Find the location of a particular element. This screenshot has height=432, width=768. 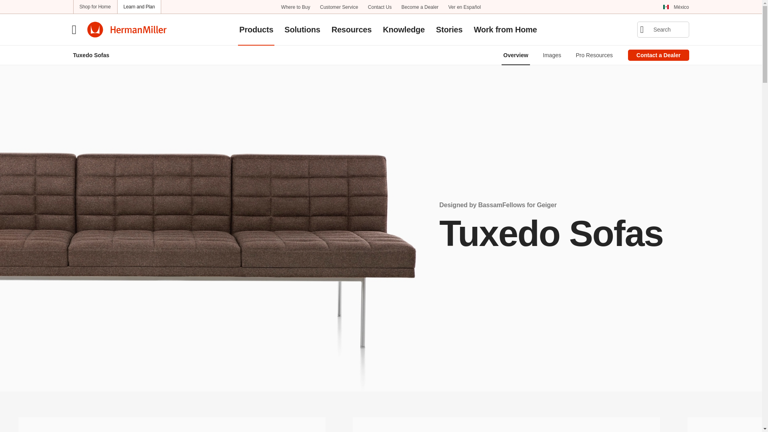

Herman Miller is located at coordinates (127, 30).